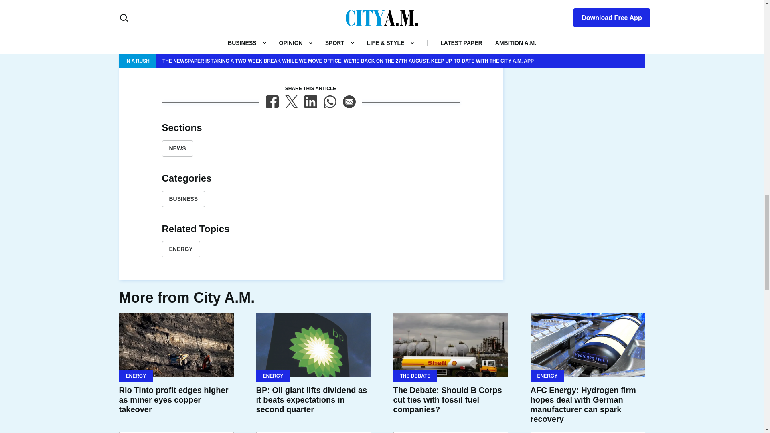 Image resolution: width=770 pixels, height=433 pixels. What do you see at coordinates (291, 102) in the screenshot?
I see `X` at bounding box center [291, 102].